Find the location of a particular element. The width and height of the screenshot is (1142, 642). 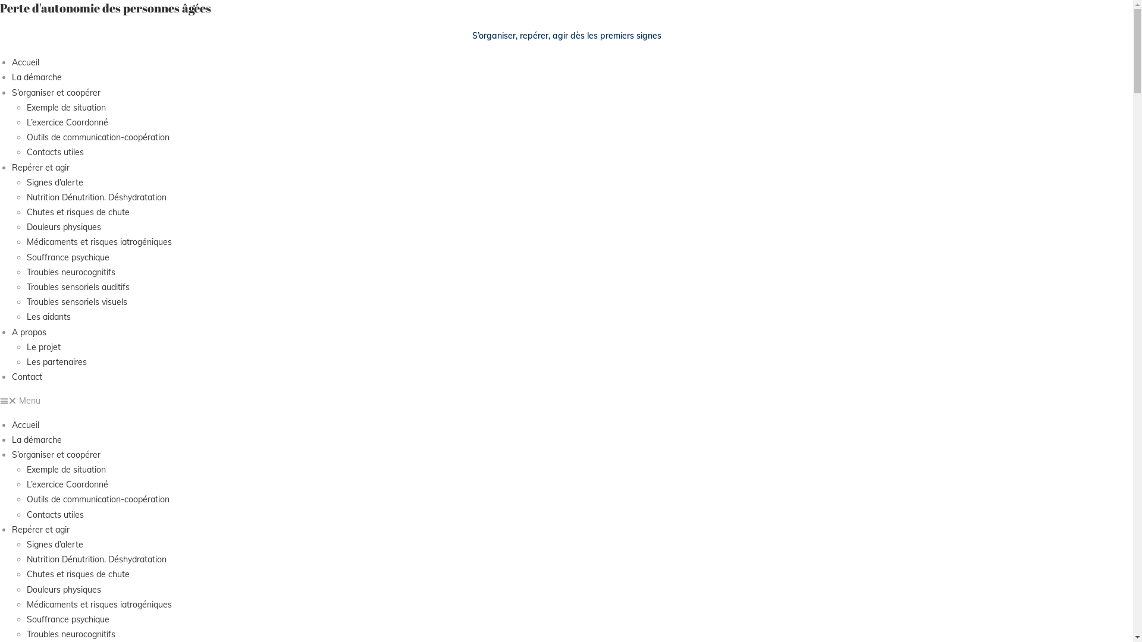

Exemple de situation is located at coordinates (67, 470).